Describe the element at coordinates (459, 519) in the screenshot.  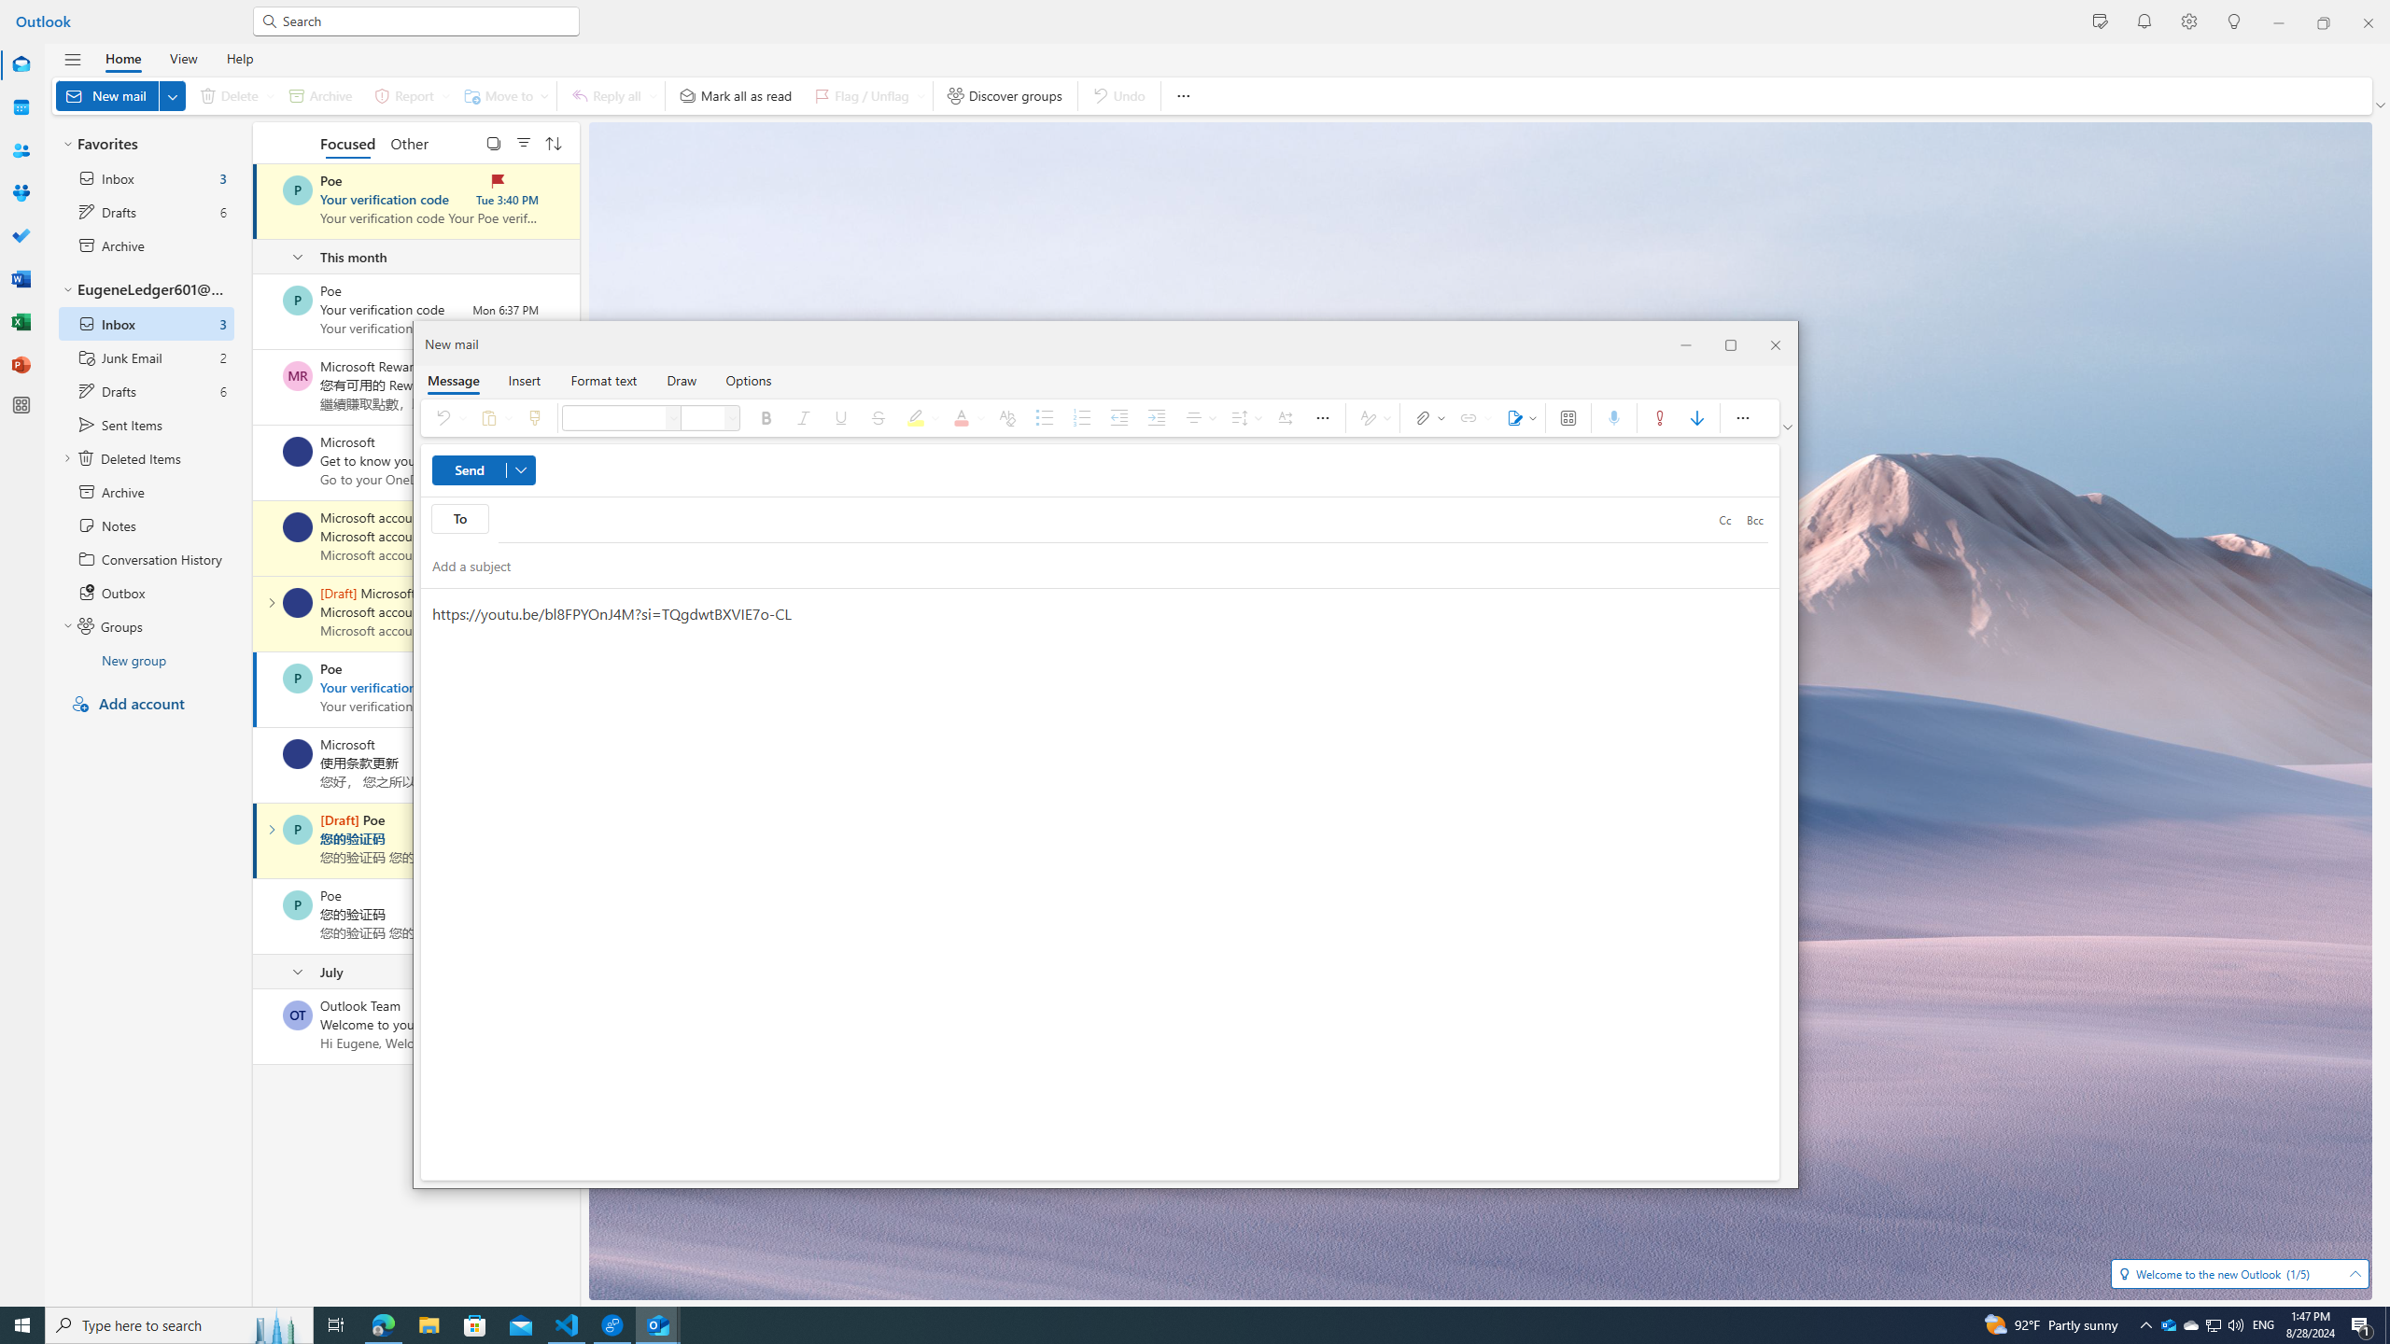
I see `To` at that location.